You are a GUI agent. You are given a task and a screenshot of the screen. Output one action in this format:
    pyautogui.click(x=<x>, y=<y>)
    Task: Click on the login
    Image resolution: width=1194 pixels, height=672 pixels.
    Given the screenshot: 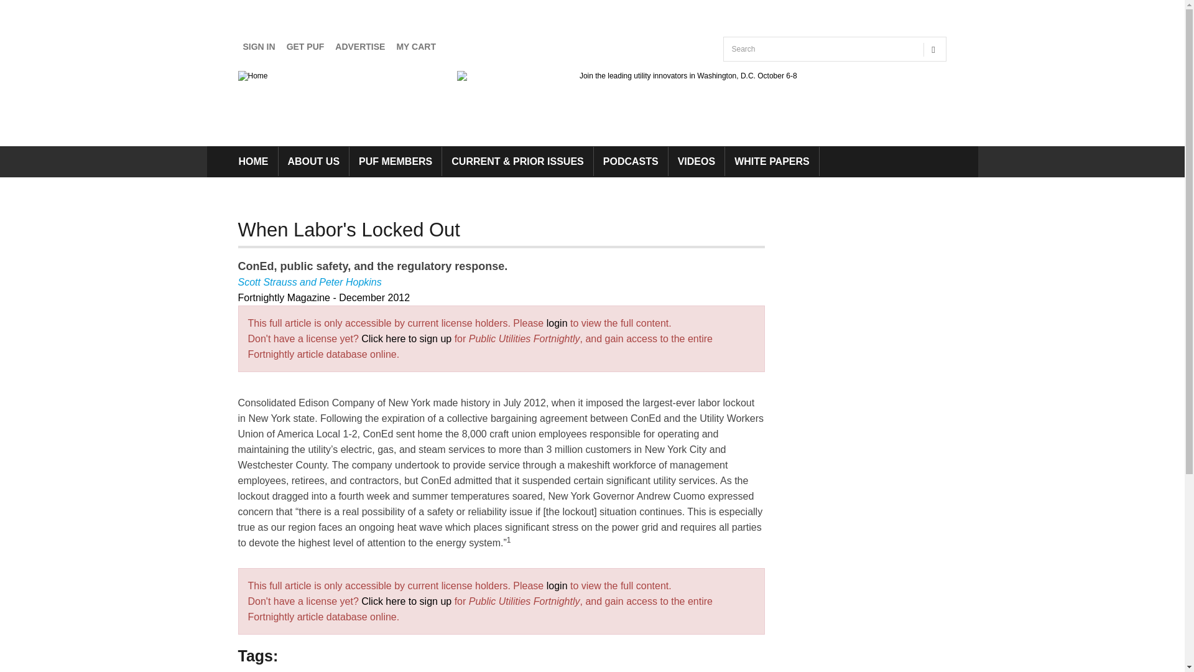 What is the action you would take?
    pyautogui.click(x=557, y=323)
    